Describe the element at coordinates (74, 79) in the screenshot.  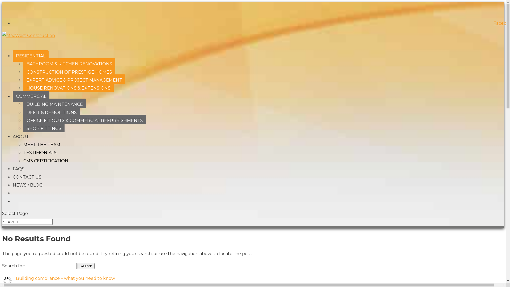
I see `EXPERT ADVICE & PROJECT MANAGEMENT` at that location.